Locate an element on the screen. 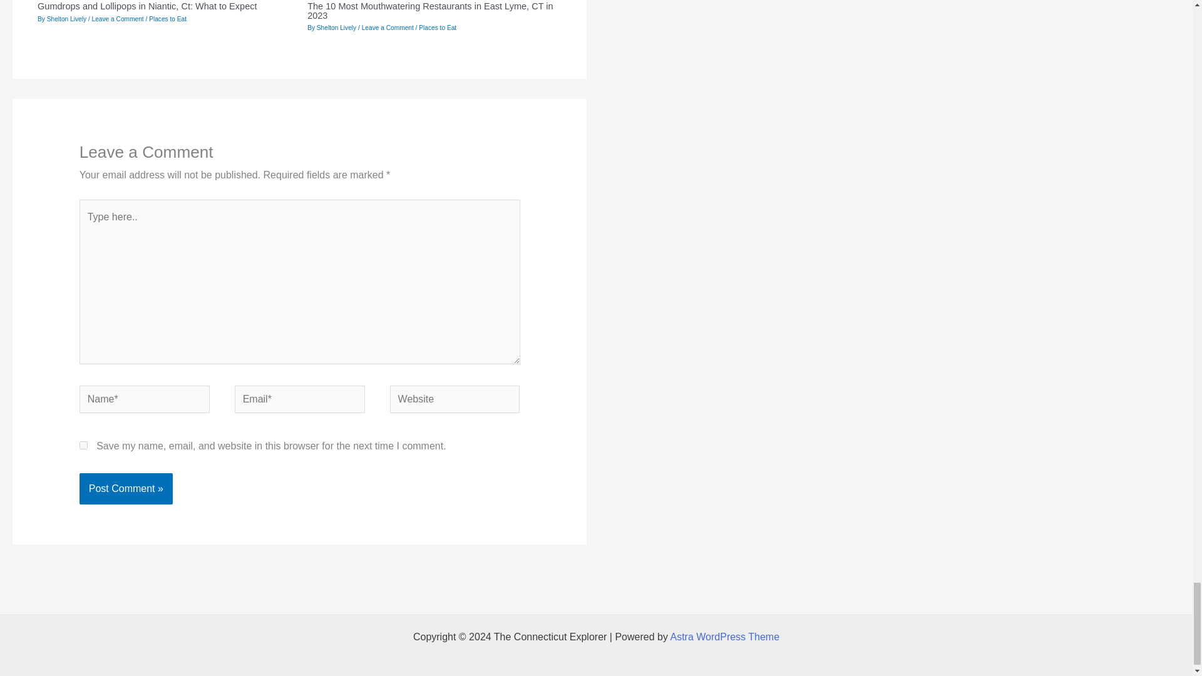 The height and width of the screenshot is (676, 1202). View all posts by Shelton Lively is located at coordinates (67, 19).